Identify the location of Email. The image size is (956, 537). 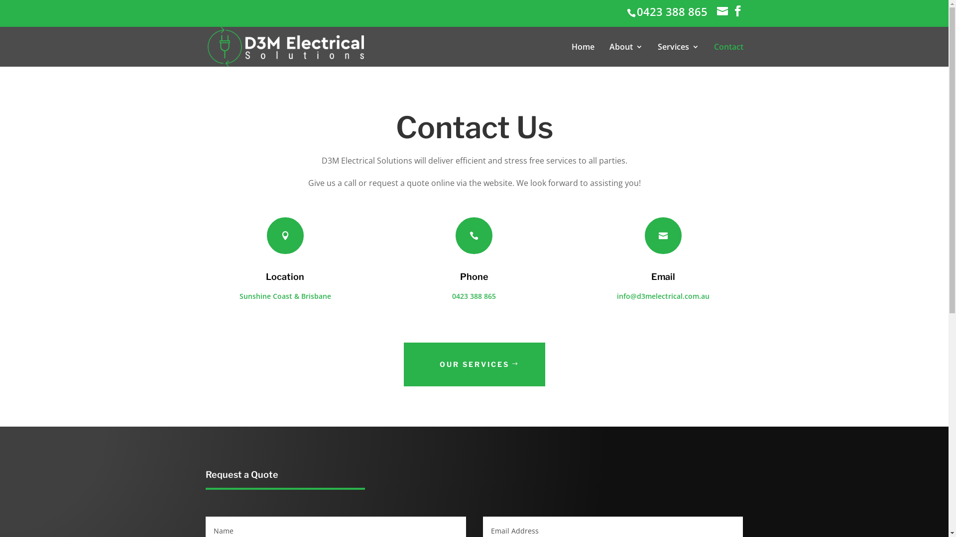
(663, 276).